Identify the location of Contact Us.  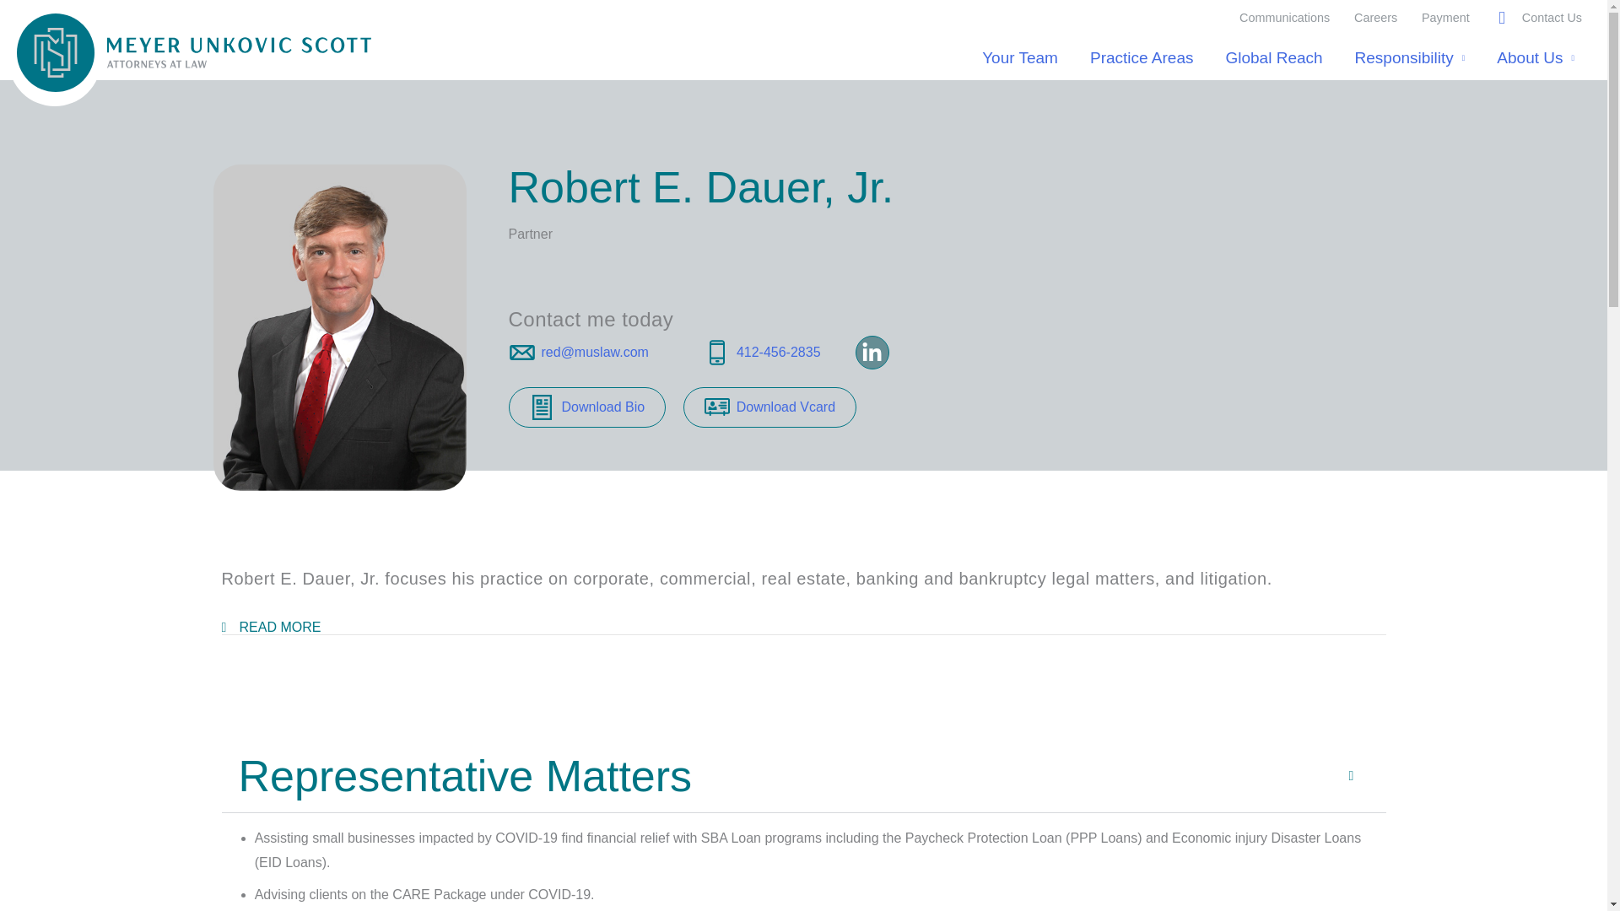
(1552, 17).